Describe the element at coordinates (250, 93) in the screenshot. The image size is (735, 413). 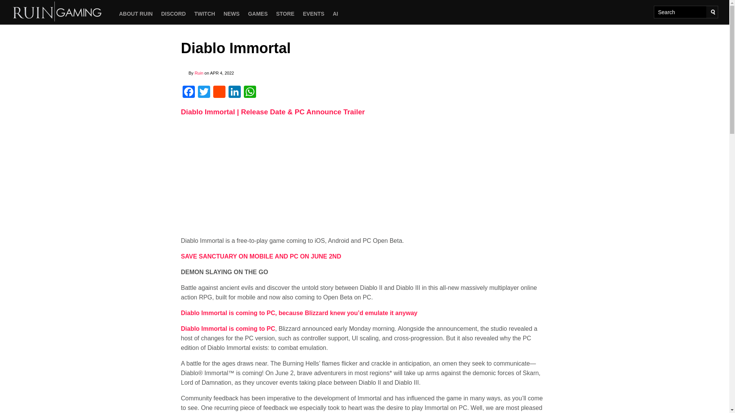
I see `WhatsApp` at that location.